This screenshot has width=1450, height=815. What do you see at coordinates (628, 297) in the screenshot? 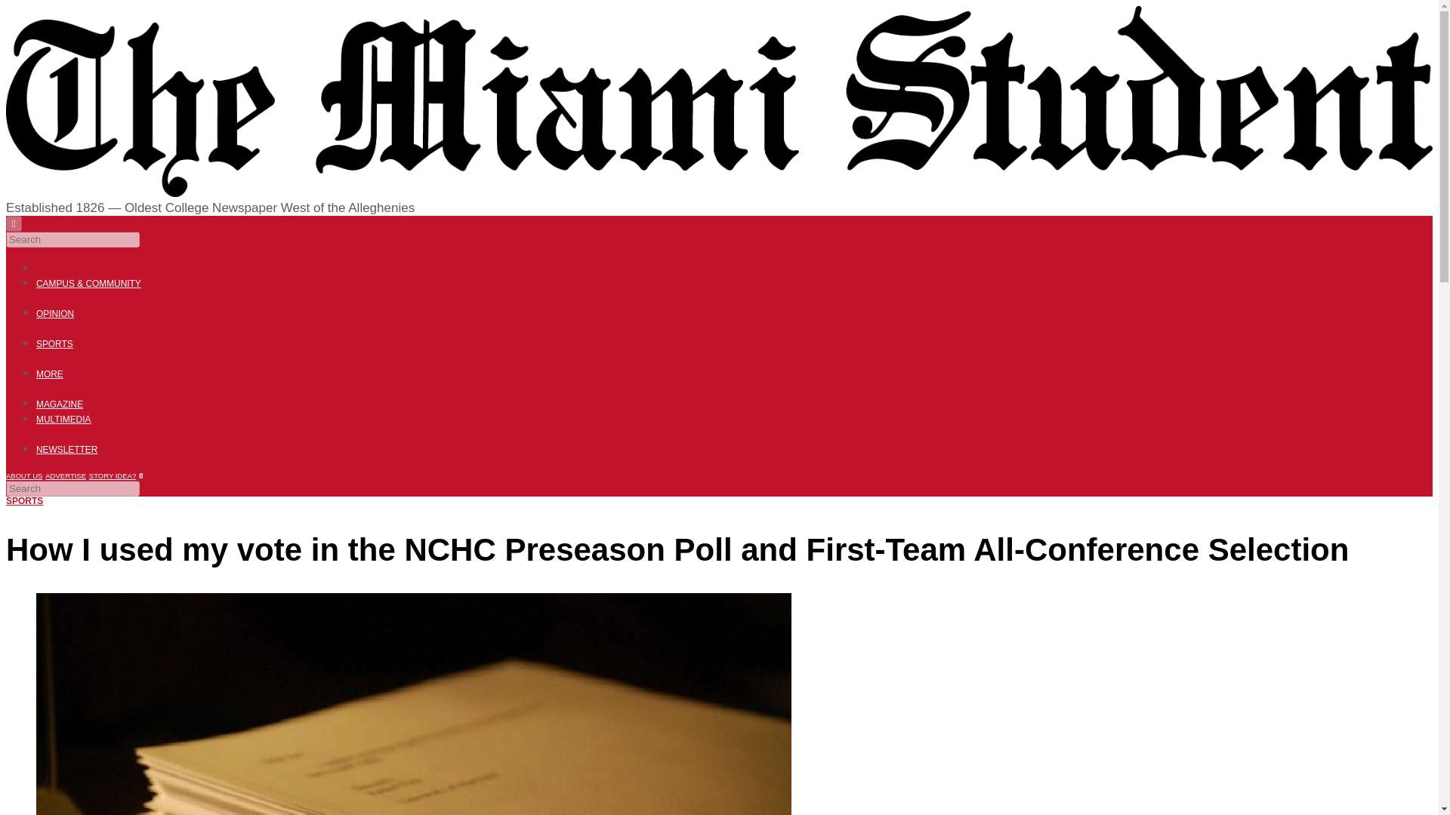
I see `Greek Life` at bounding box center [628, 297].